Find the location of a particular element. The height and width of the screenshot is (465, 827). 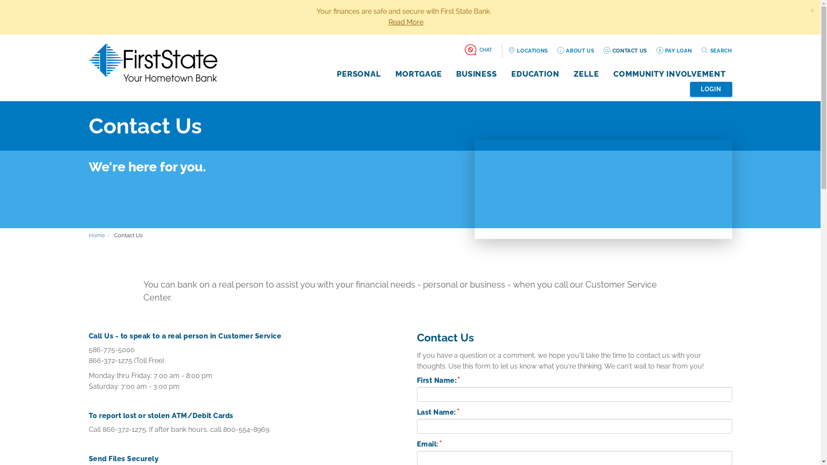

Home is located at coordinates (97, 235).